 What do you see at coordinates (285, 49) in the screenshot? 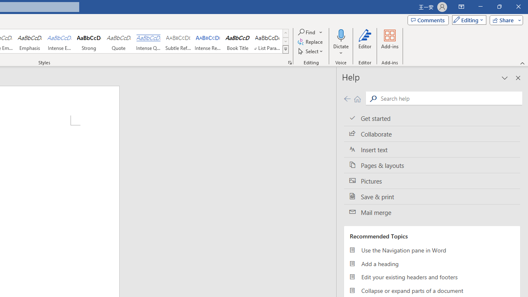
I see `Styles` at bounding box center [285, 49].